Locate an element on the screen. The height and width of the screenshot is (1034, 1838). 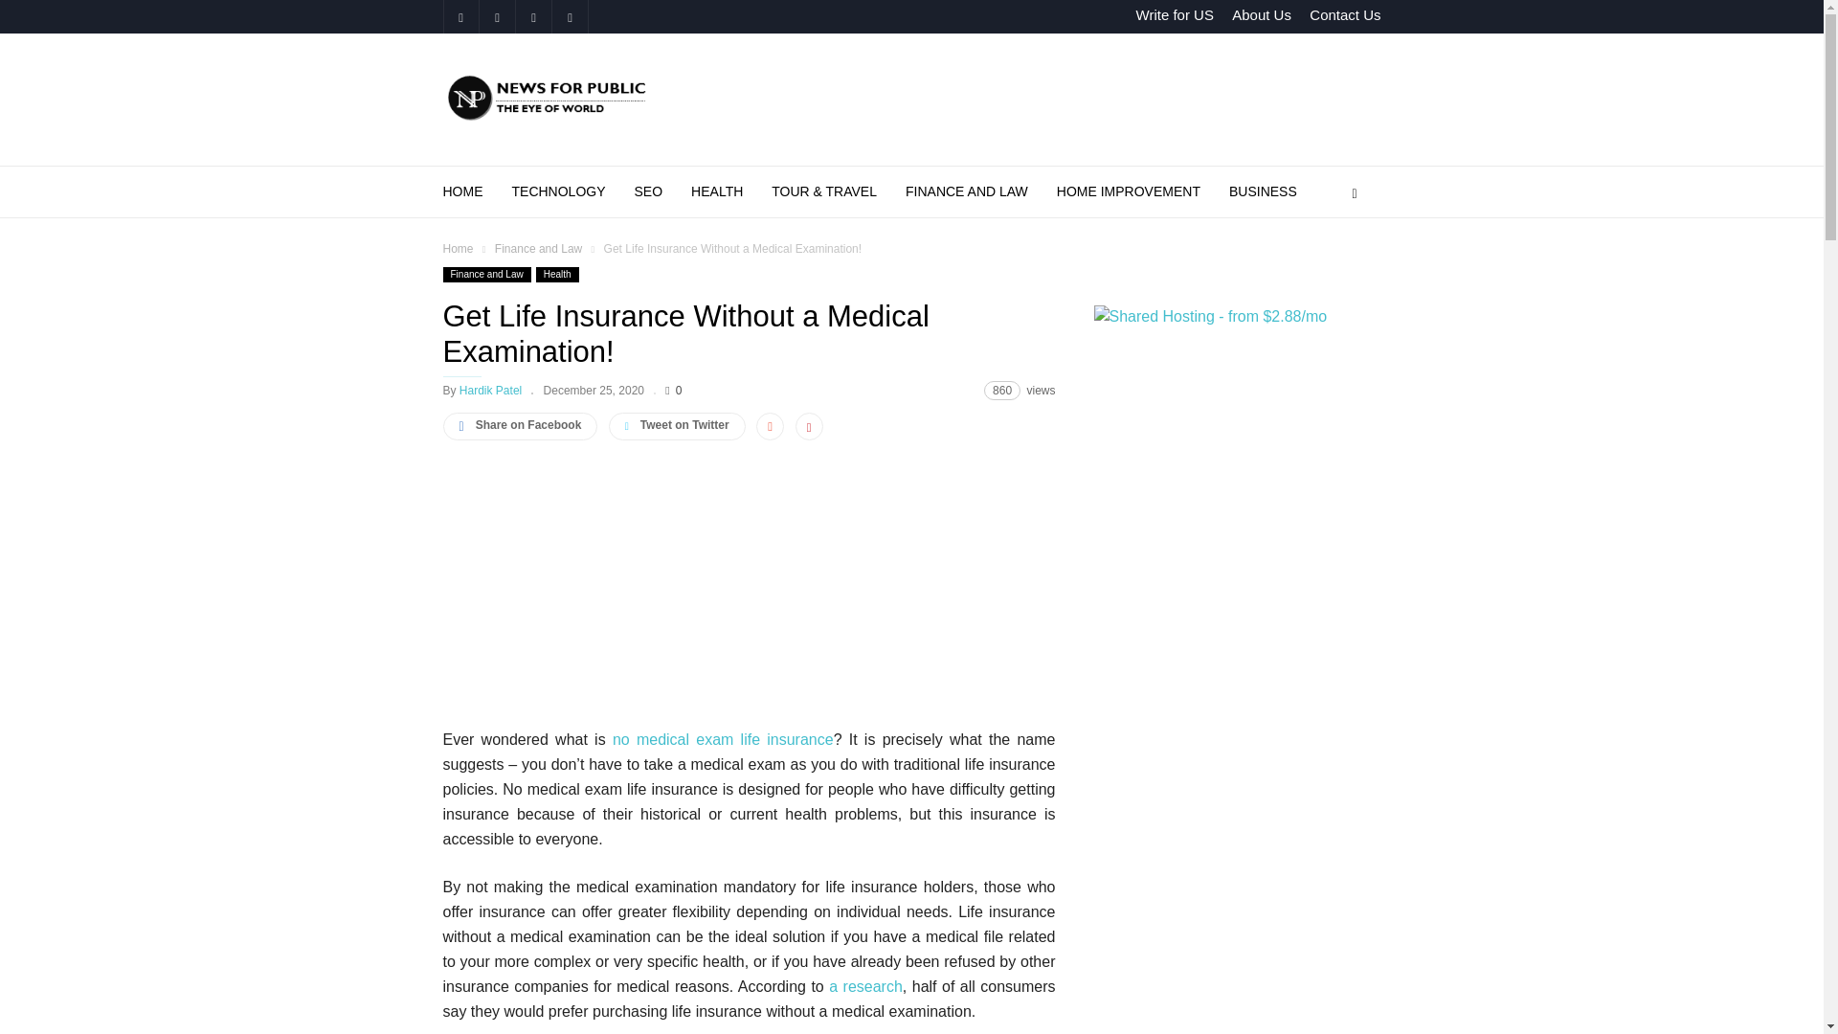
View all posts in Finance and Law is located at coordinates (538, 248).